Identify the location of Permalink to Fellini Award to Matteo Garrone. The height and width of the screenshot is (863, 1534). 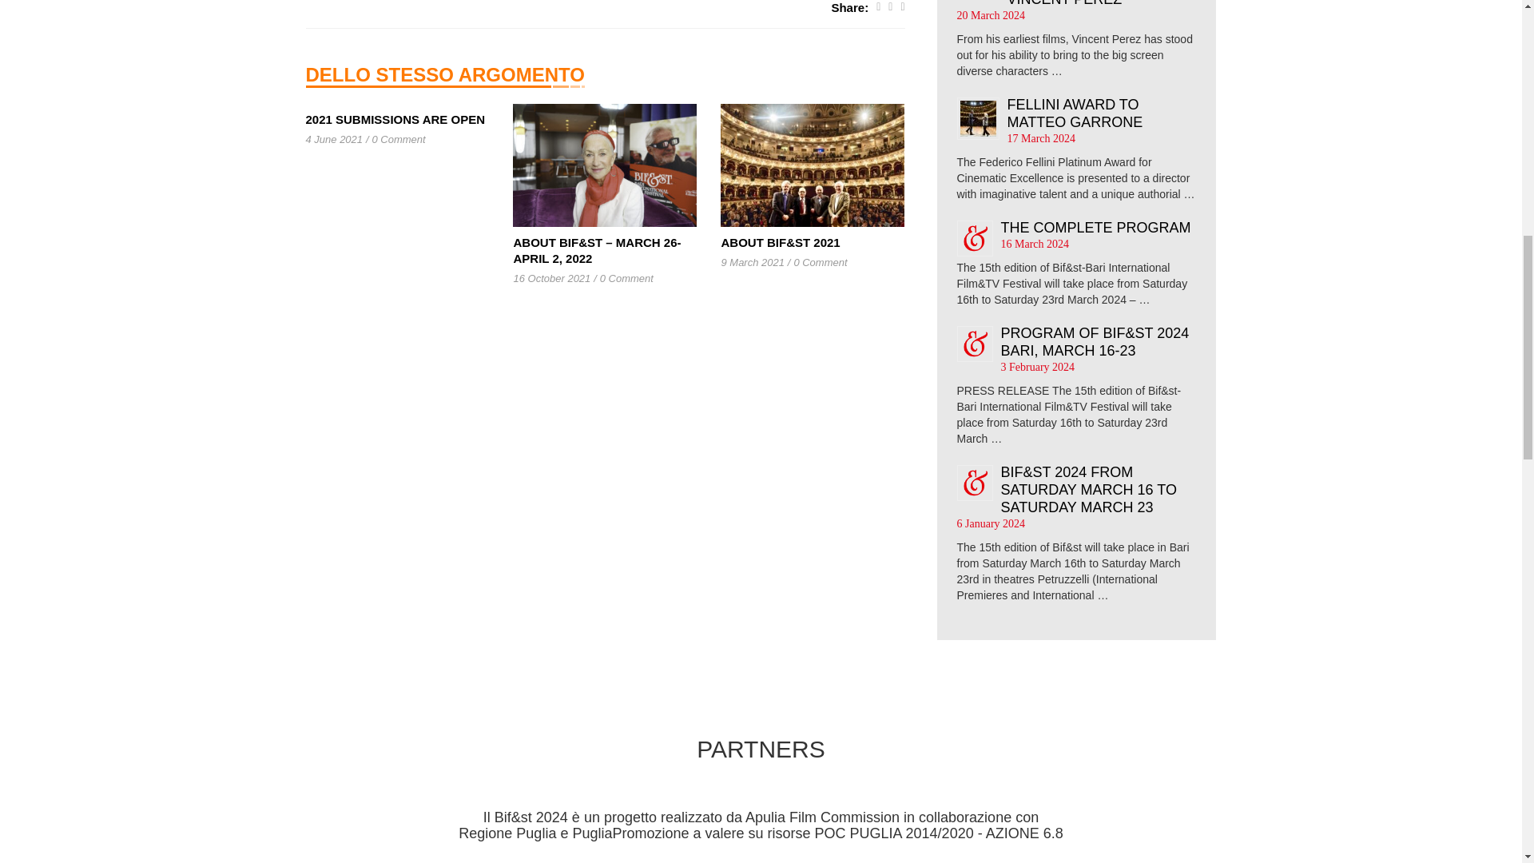
(1074, 113).